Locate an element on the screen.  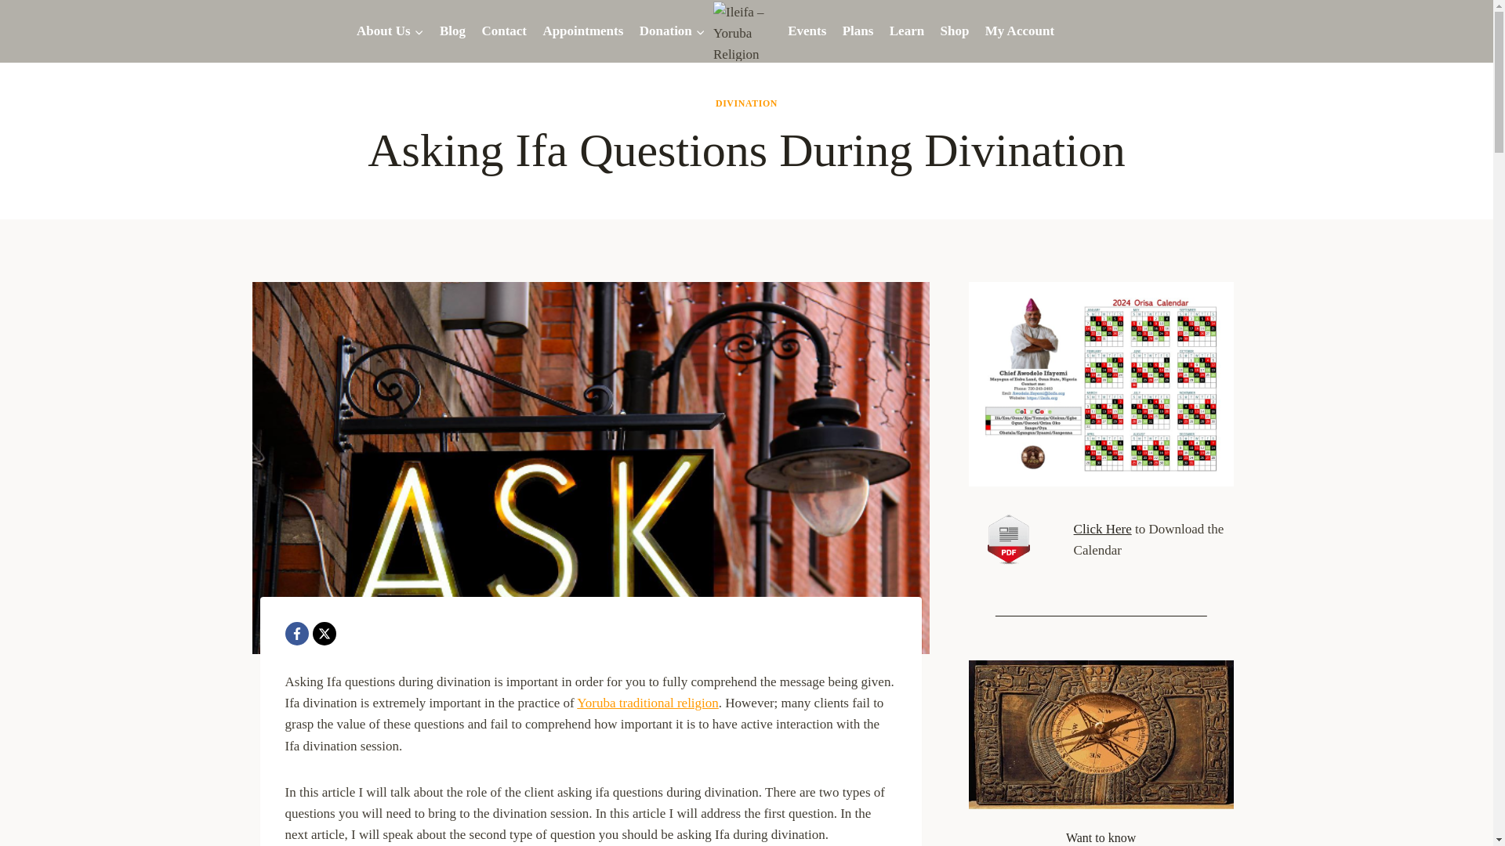
Appointments is located at coordinates (582, 31).